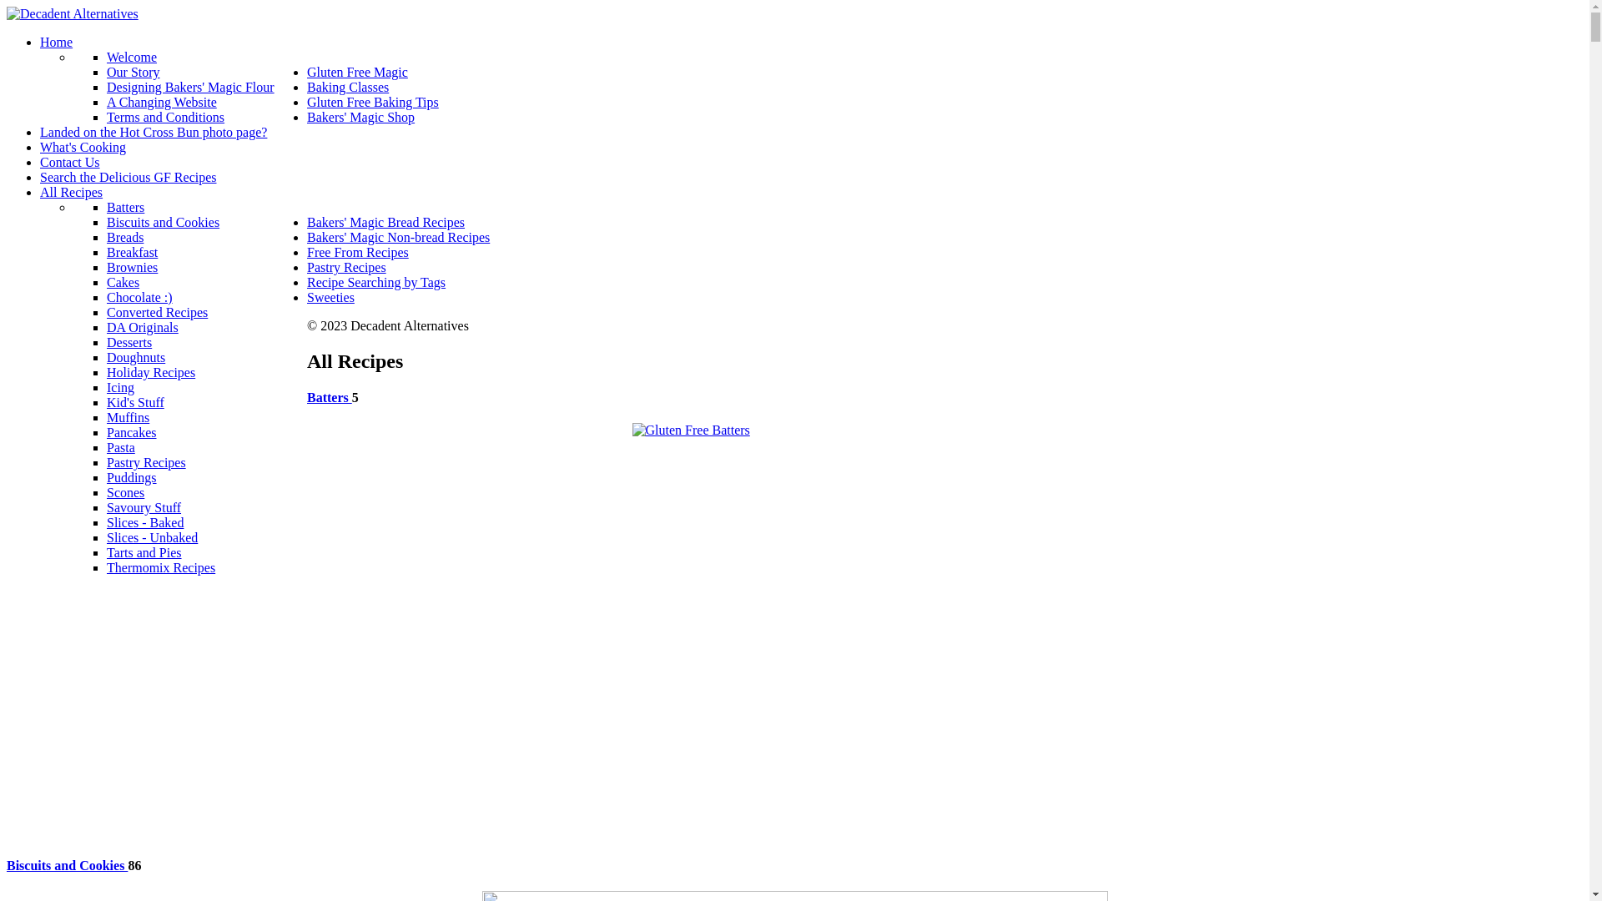 The width and height of the screenshot is (1602, 901). What do you see at coordinates (120, 387) in the screenshot?
I see `Icing` at bounding box center [120, 387].